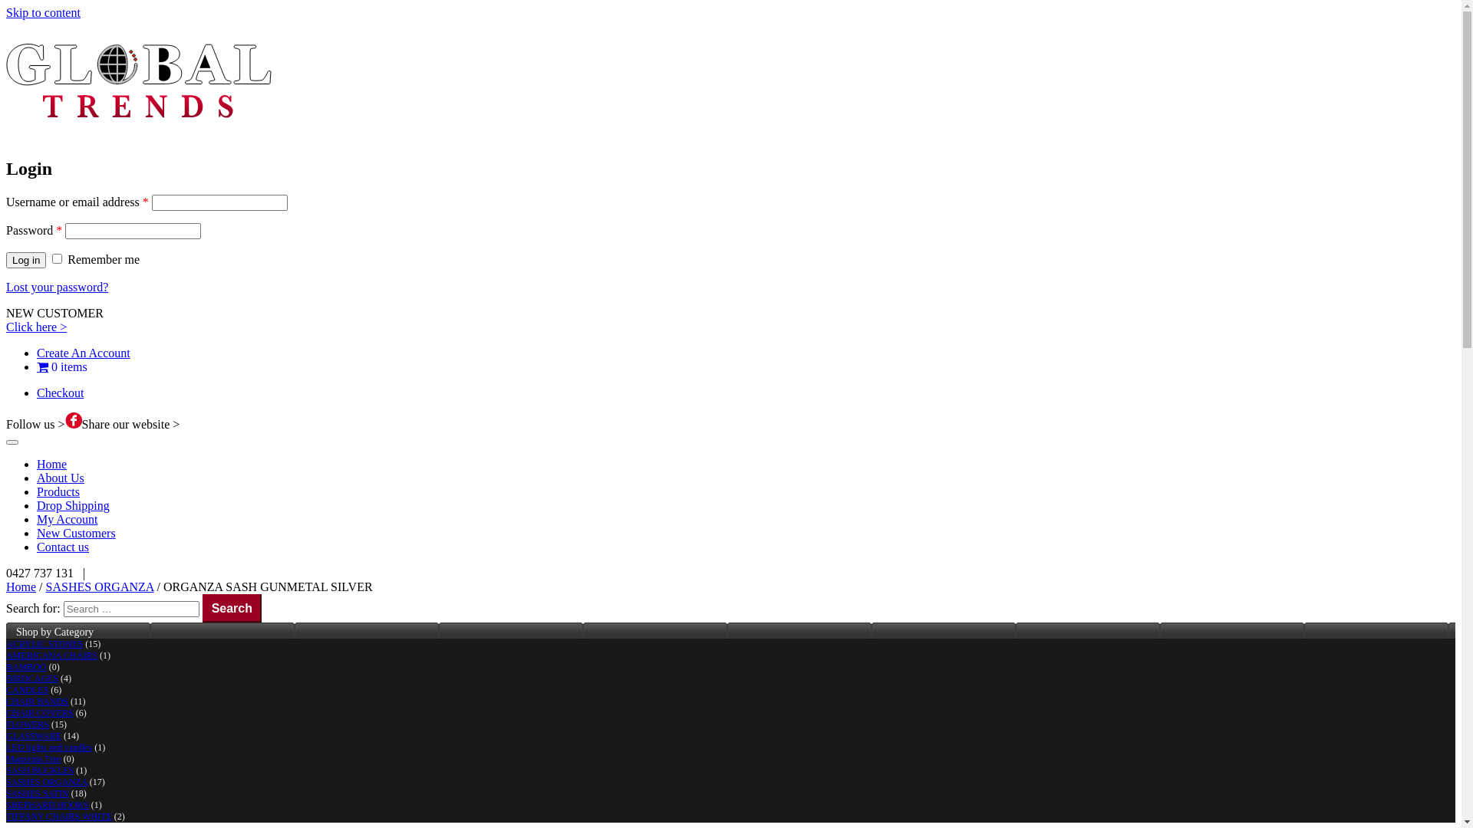 This screenshot has height=828, width=1473. What do you see at coordinates (40, 770) in the screenshot?
I see `SASH BUCKLES` at bounding box center [40, 770].